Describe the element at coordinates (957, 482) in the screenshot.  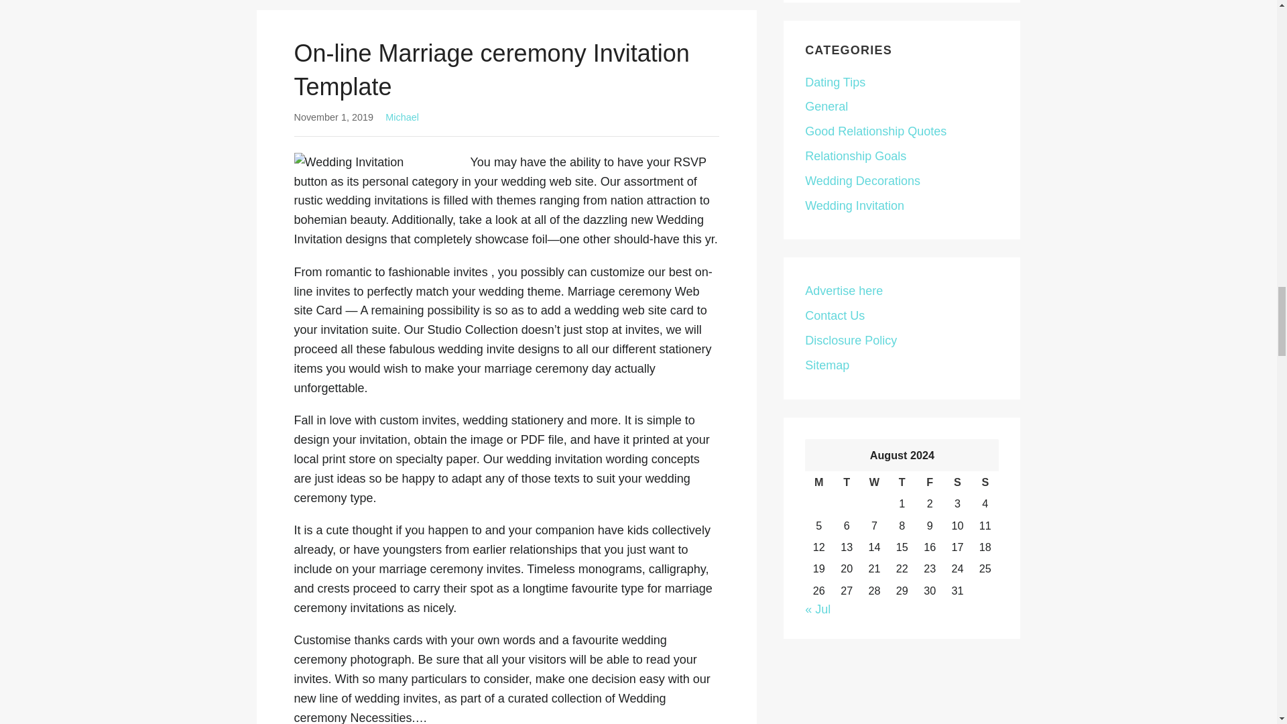
I see `Saturday` at that location.